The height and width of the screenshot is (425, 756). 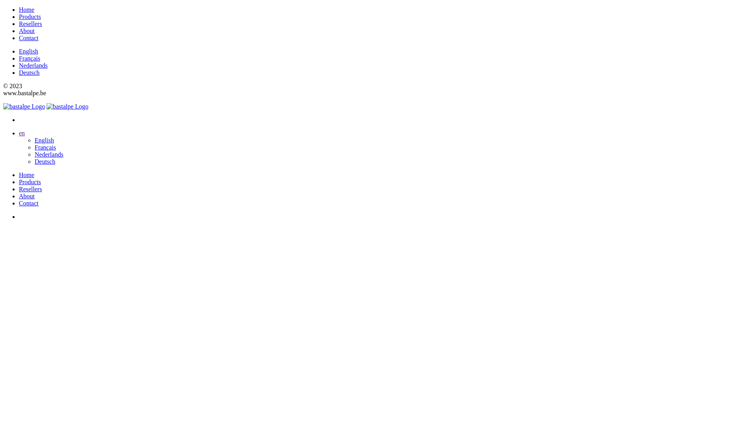 I want to click on Products, so click(x=30, y=182).